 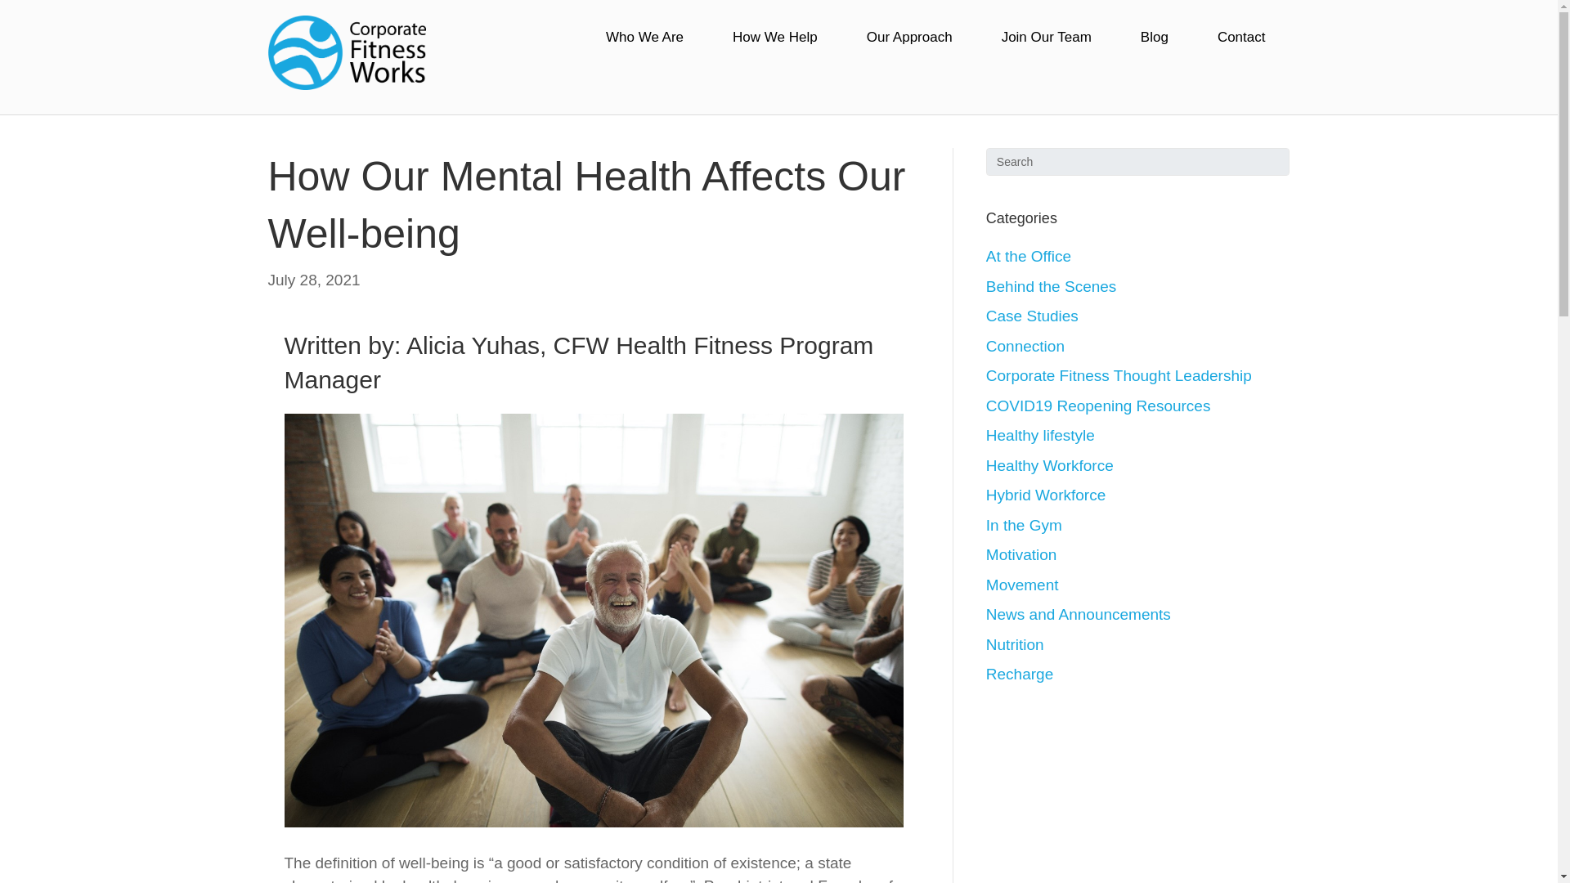 I want to click on Search, so click(x=1138, y=162).